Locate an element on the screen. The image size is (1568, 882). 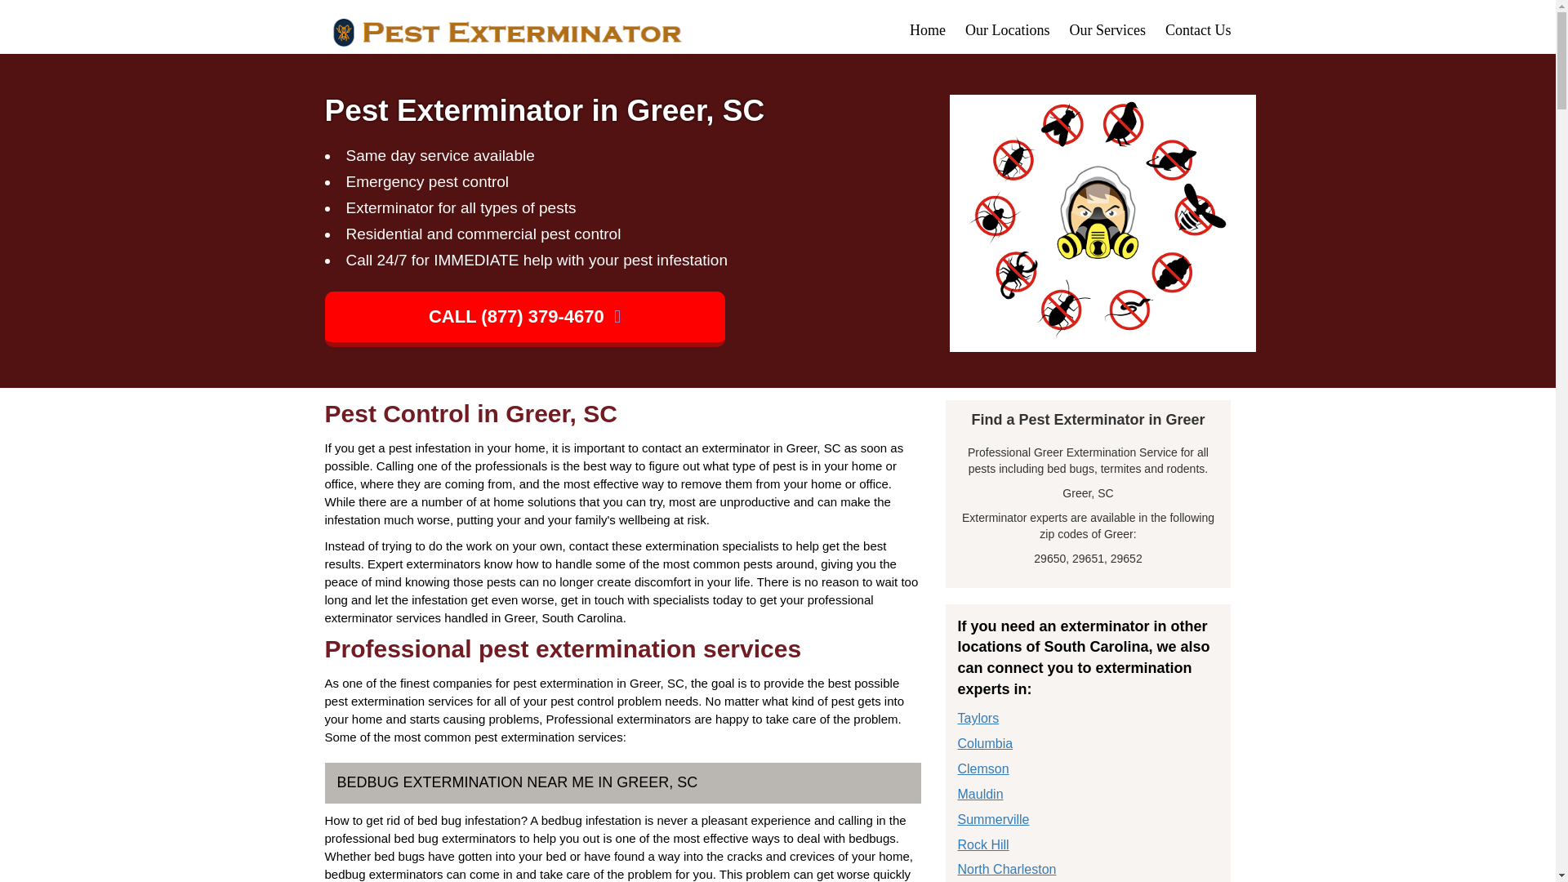
Summerville is located at coordinates (992, 818).